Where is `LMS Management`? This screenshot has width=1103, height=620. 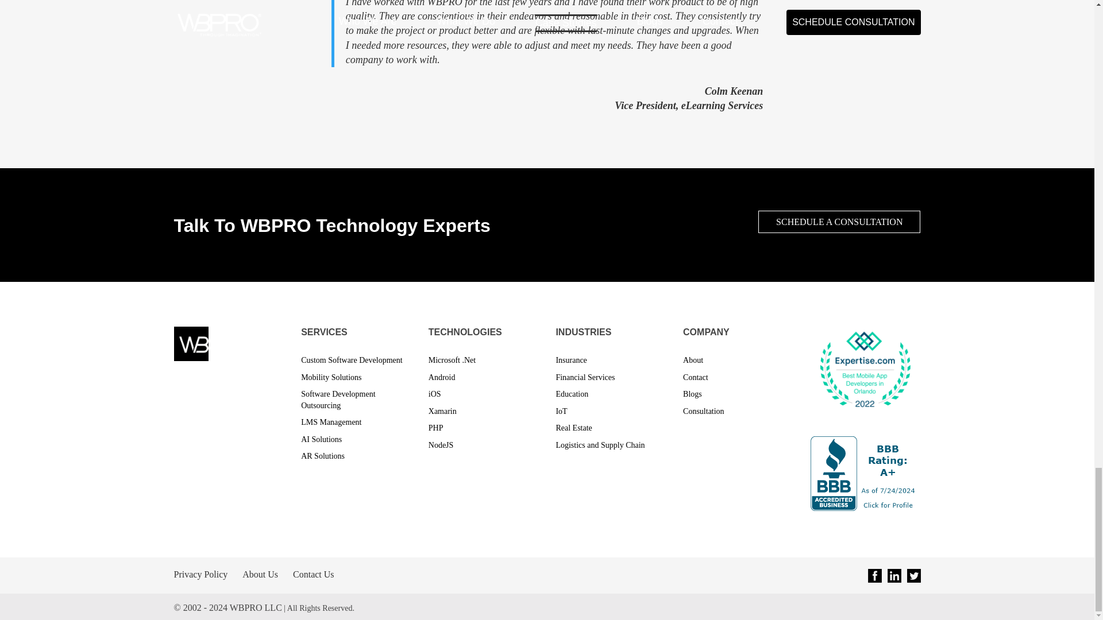 LMS Management is located at coordinates (331, 422).